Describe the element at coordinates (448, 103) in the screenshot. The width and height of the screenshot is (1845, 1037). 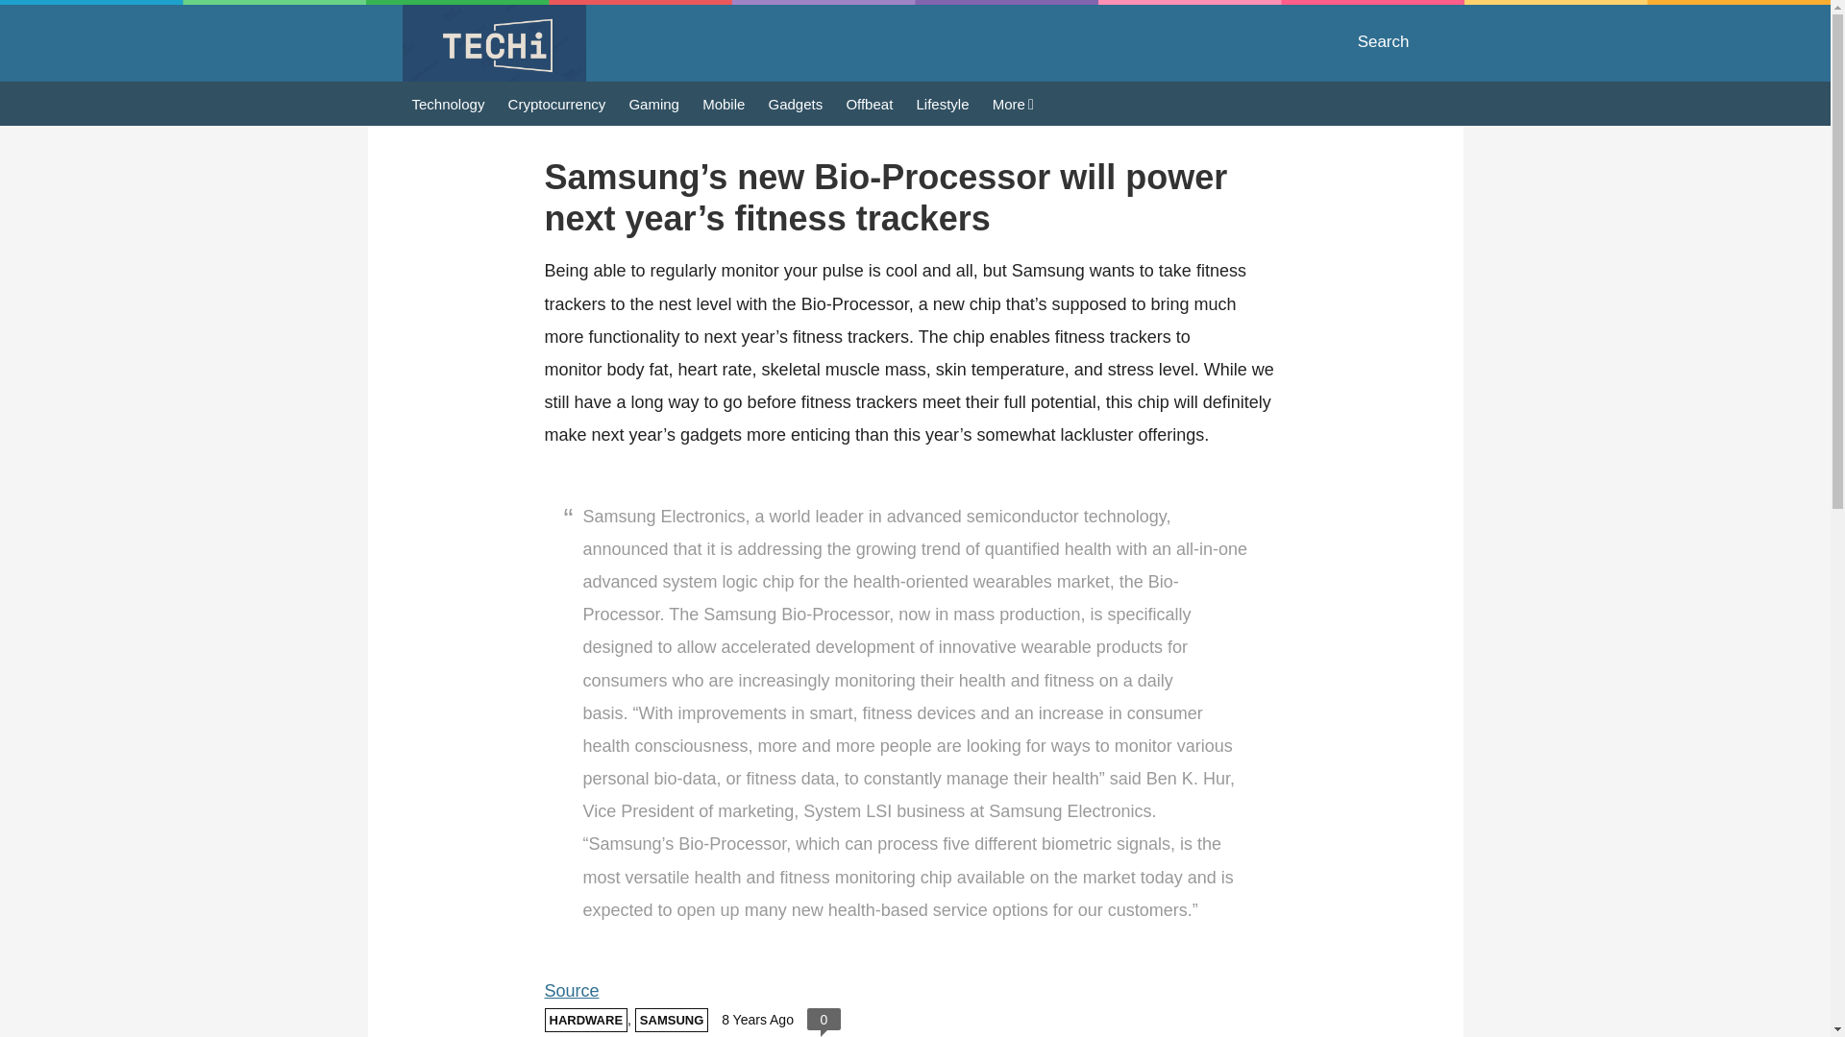
I see `Technology` at that location.